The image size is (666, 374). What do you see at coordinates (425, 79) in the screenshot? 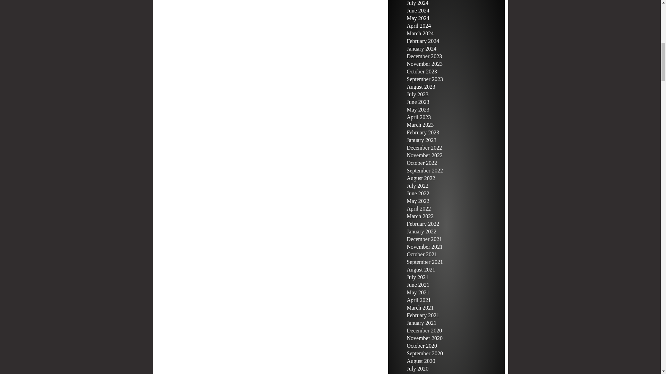
I see `September 2023` at bounding box center [425, 79].